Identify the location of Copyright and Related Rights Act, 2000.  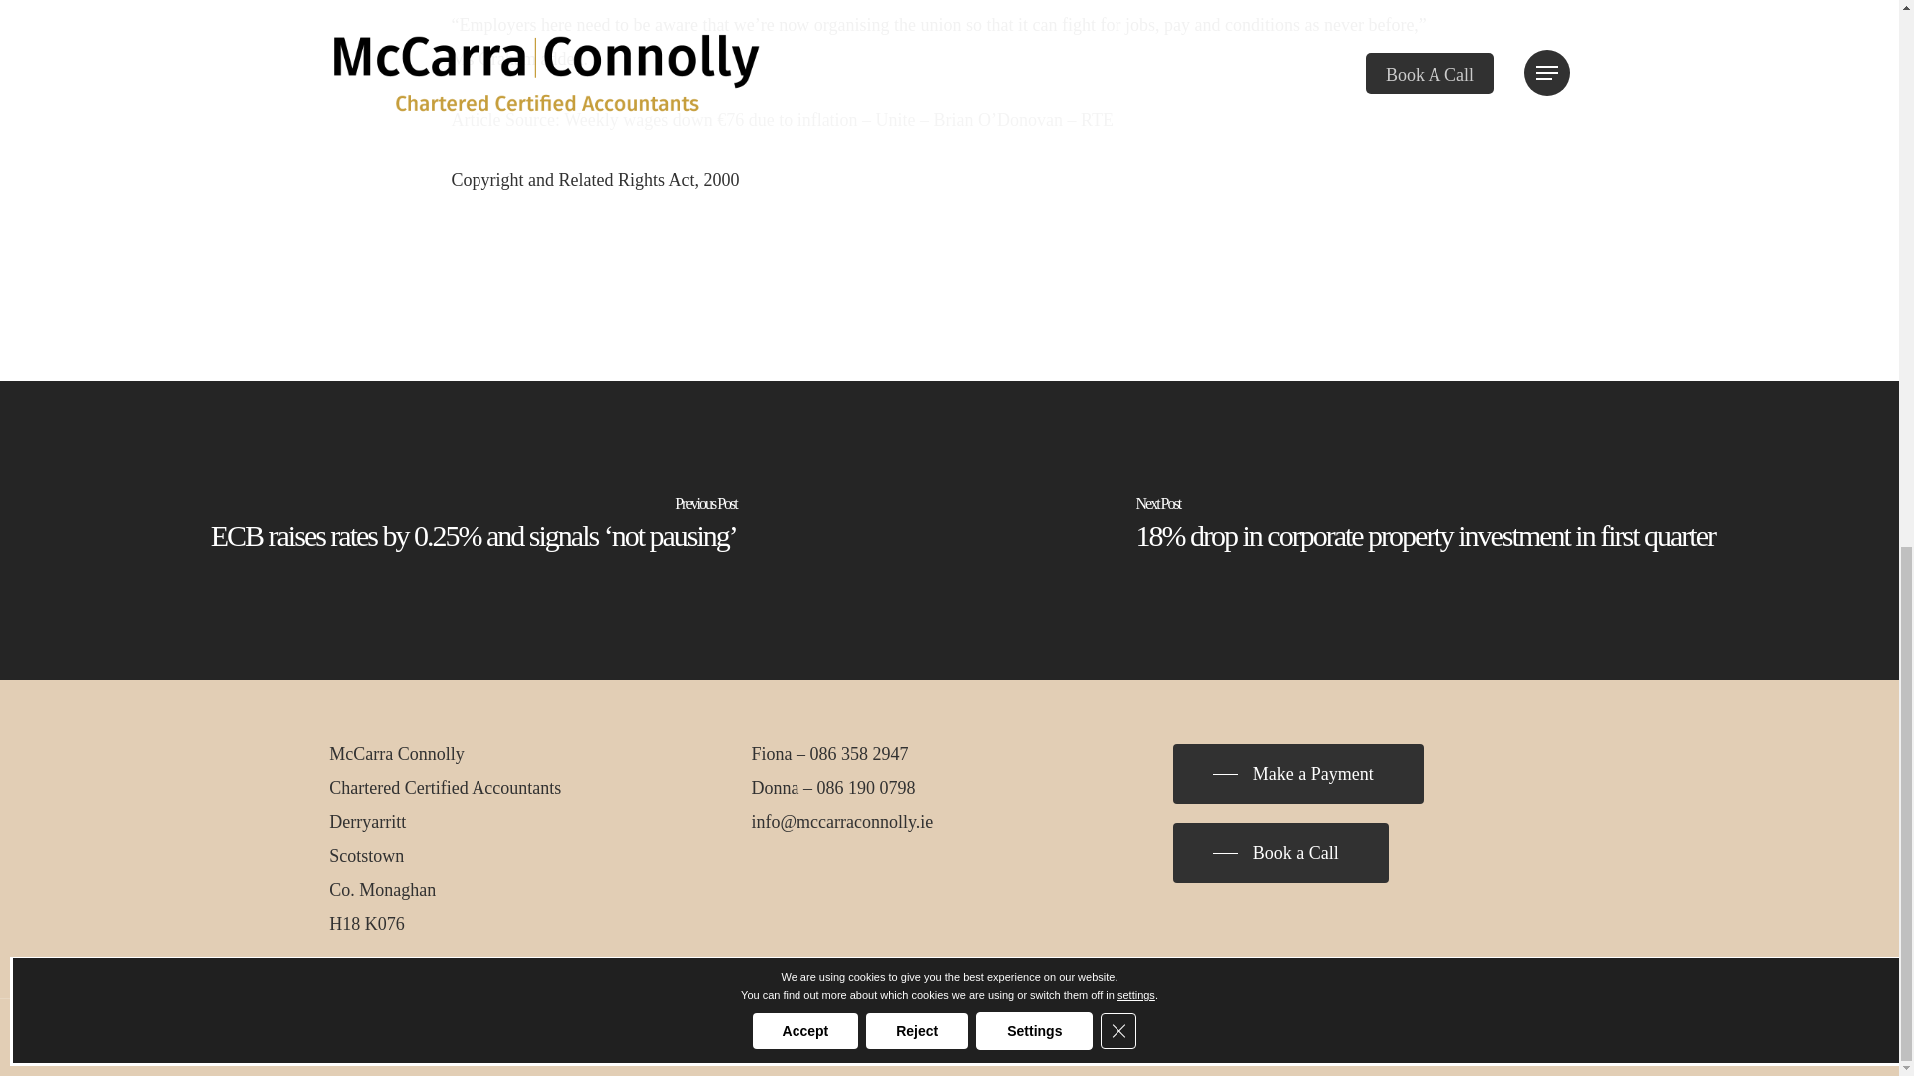
(594, 179).